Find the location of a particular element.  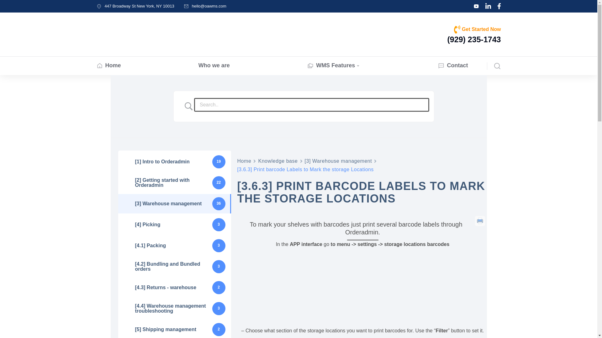

Knowledge base is located at coordinates (278, 161).